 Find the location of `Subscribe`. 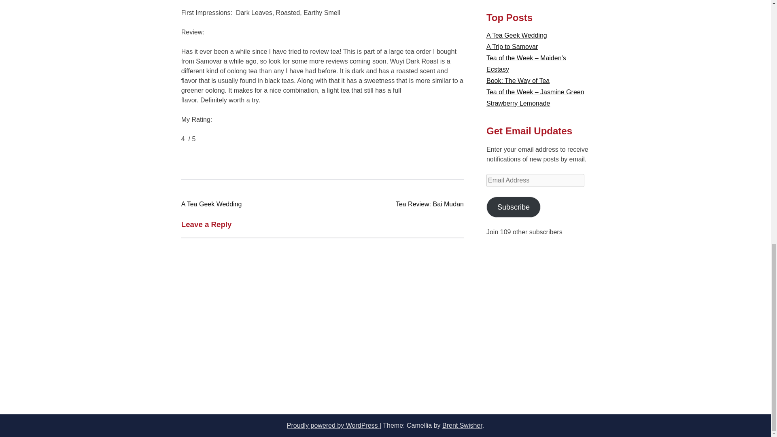

Subscribe is located at coordinates (513, 206).